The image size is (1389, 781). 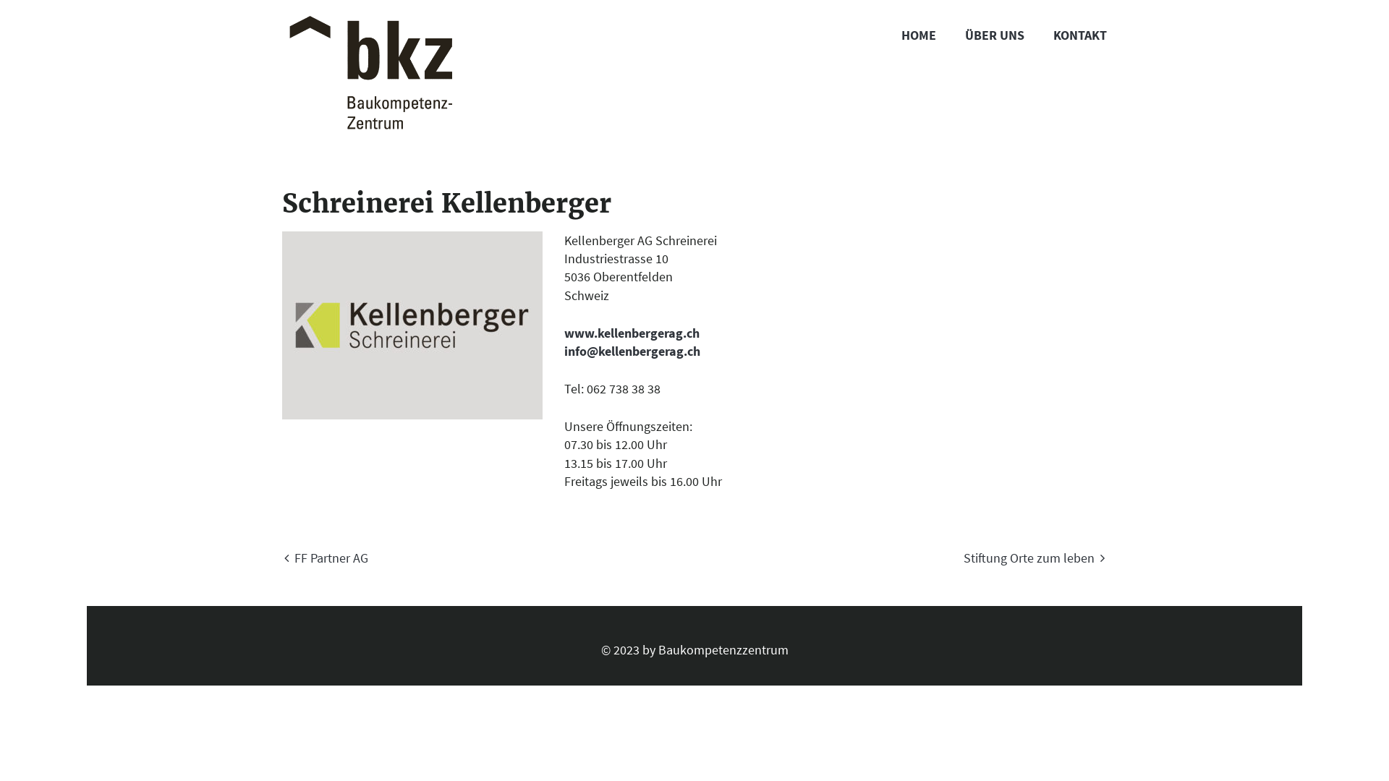 I want to click on www.kellenbergerag.ch, so click(x=632, y=333).